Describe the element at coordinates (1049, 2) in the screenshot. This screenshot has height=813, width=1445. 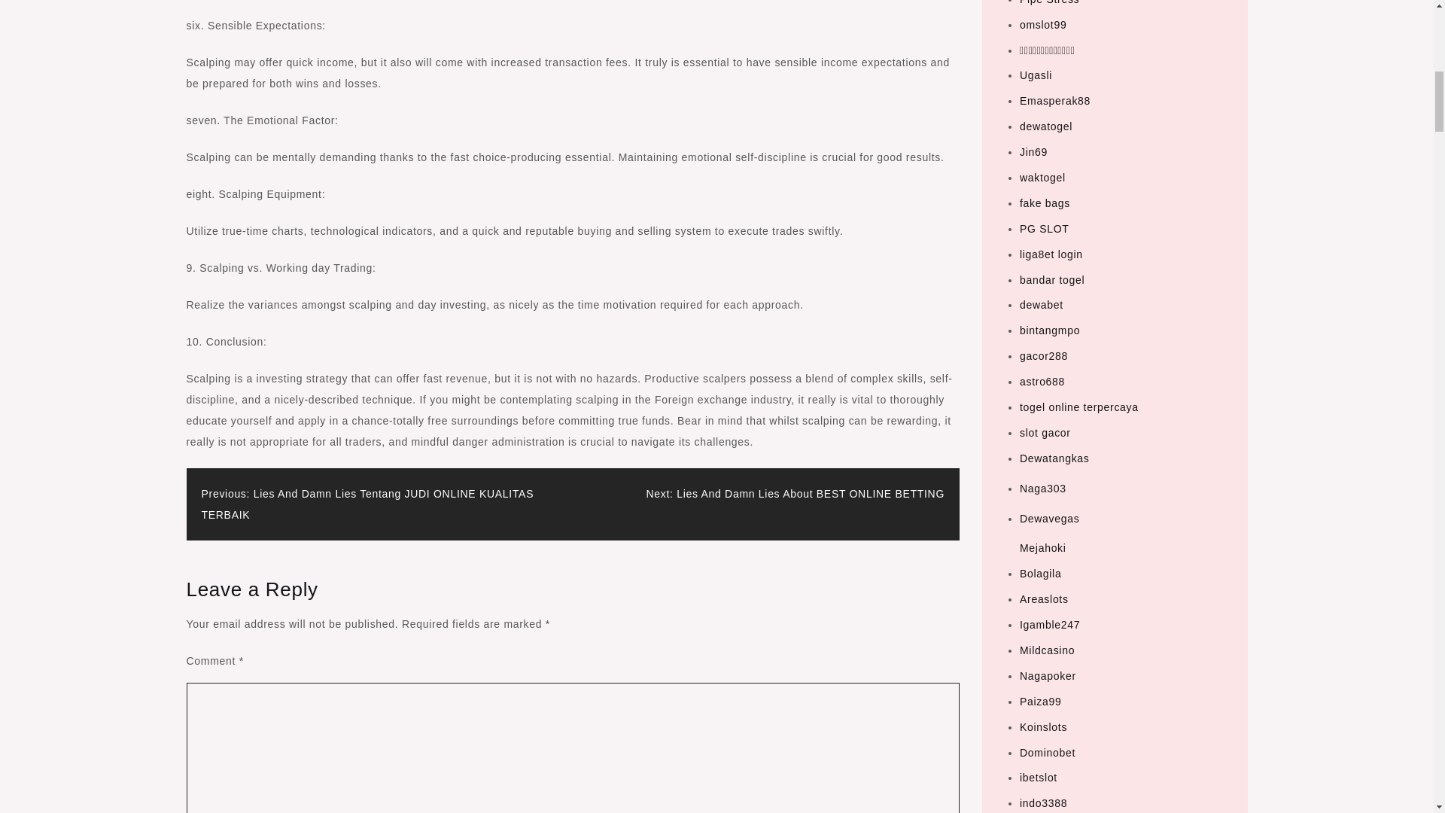
I see `Pipe Stress` at that location.